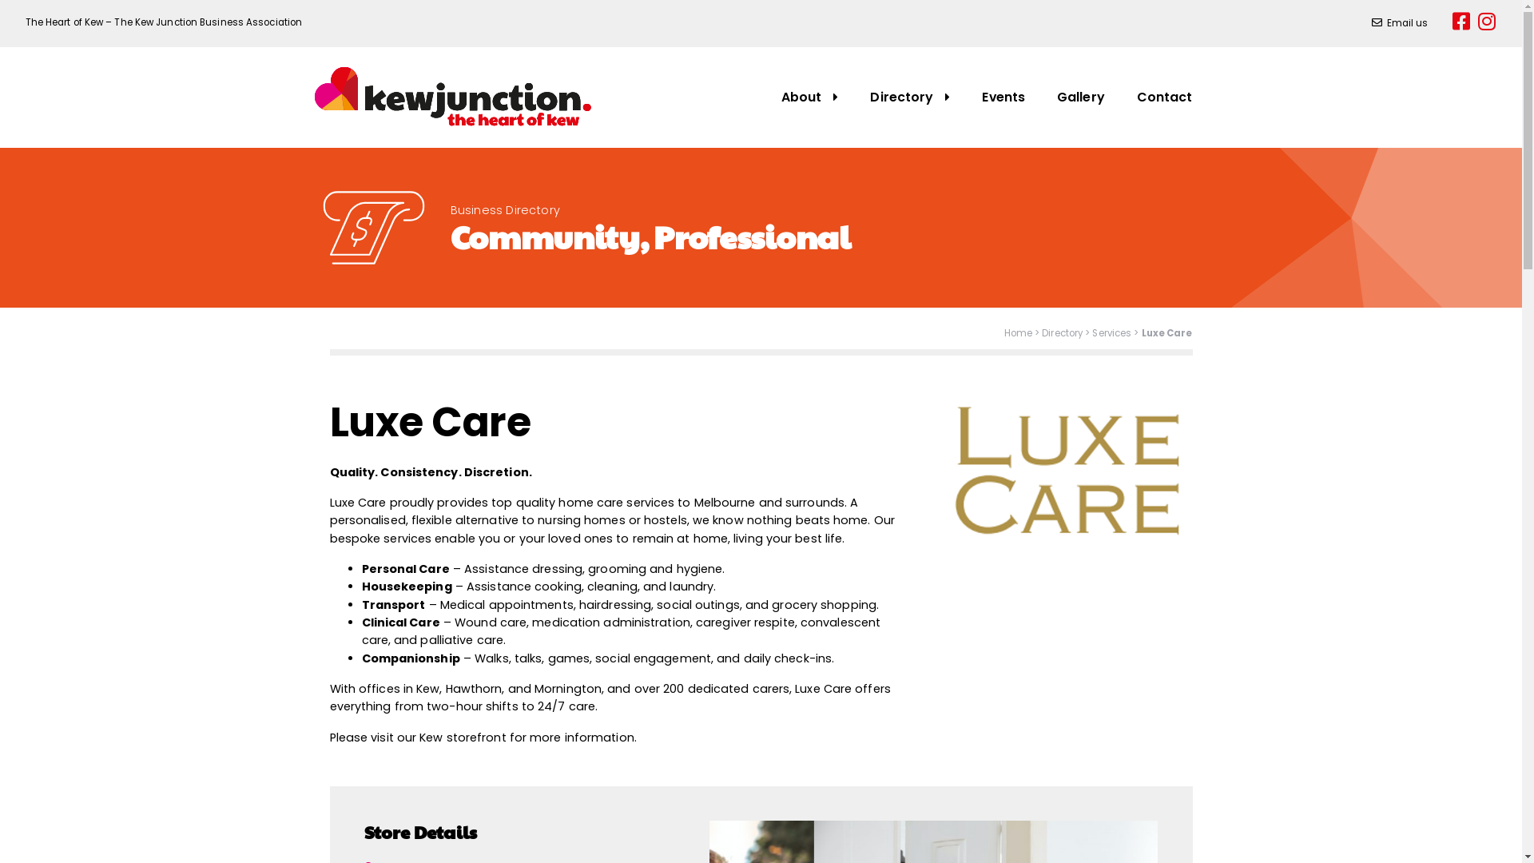  Describe the element at coordinates (1165, 97) in the screenshot. I see `Contact` at that location.